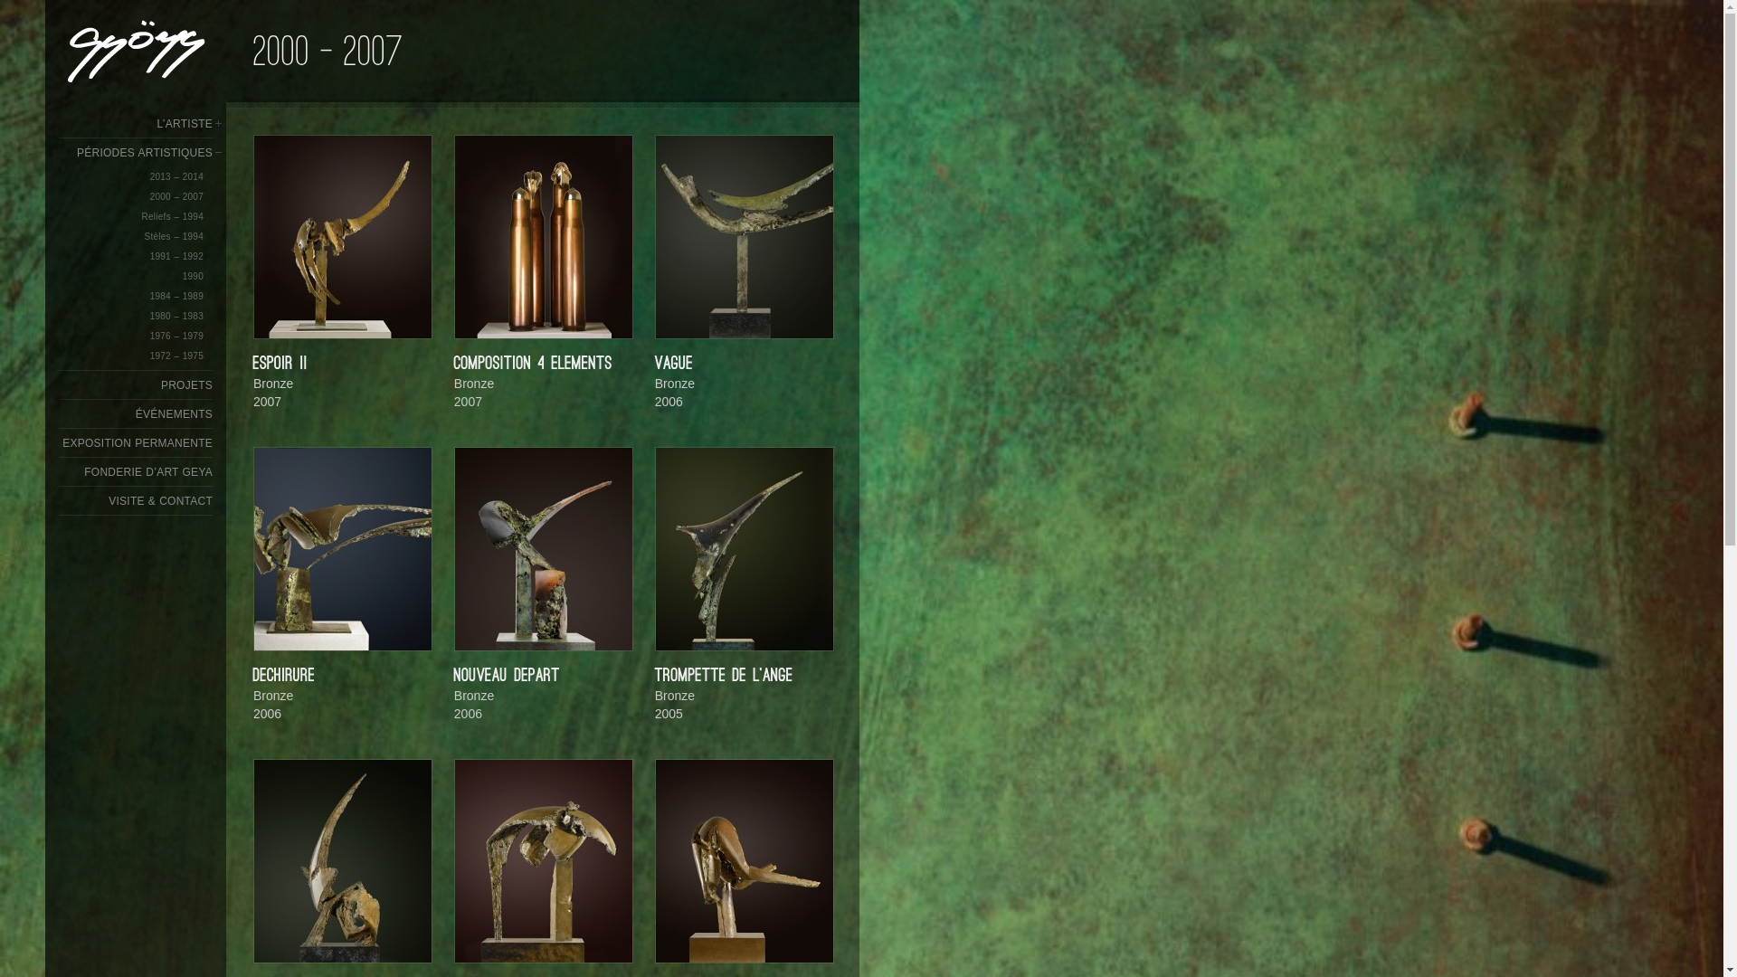 The width and height of the screenshot is (1737, 977). What do you see at coordinates (343, 861) in the screenshot?
I see `Le Cri` at bounding box center [343, 861].